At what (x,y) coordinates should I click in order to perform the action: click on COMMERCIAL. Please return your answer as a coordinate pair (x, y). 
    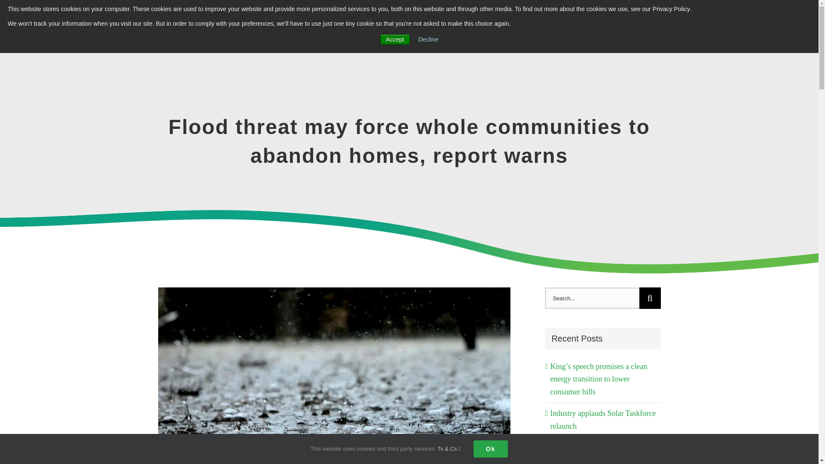
    Looking at the image, I should click on (501, 21).